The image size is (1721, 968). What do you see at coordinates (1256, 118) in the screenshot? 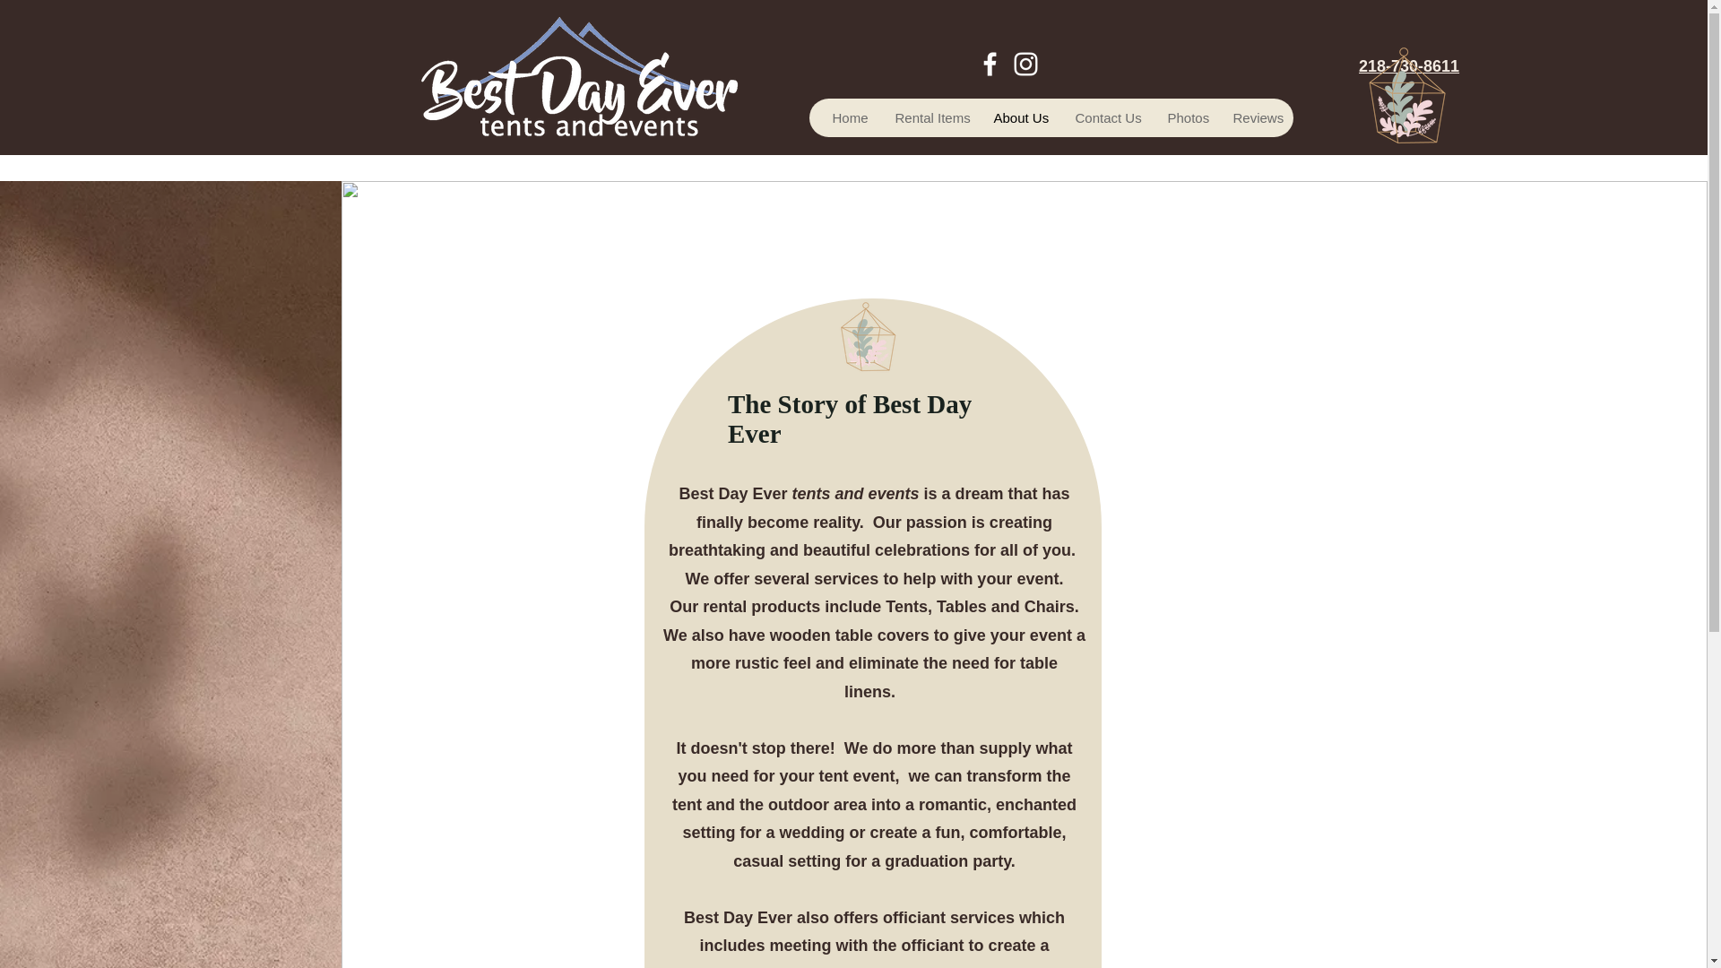
I see `Reviews` at bounding box center [1256, 118].